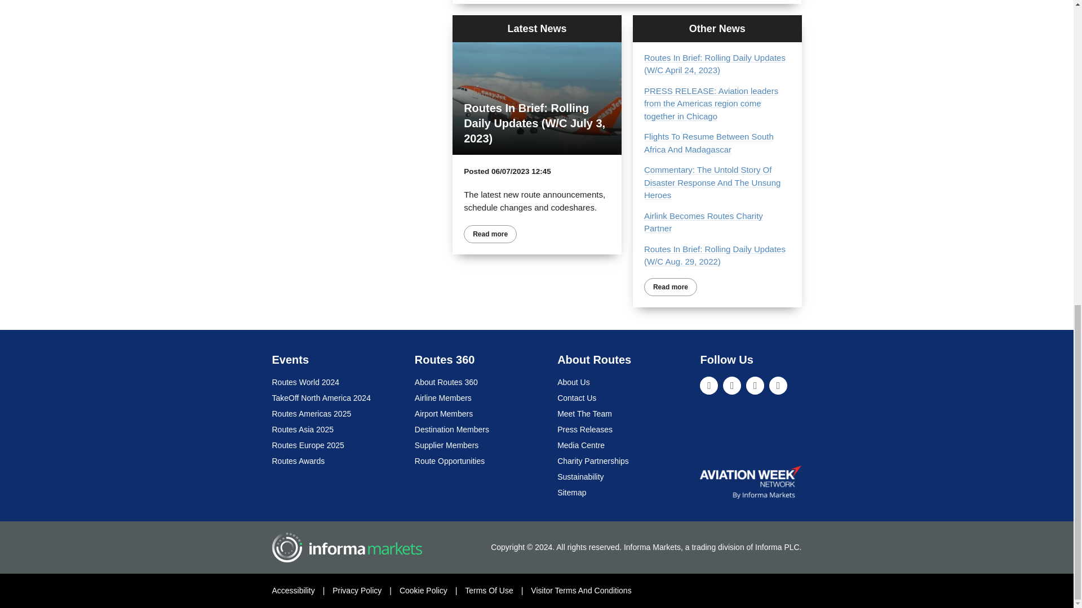 The image size is (1082, 608). Describe the element at coordinates (778, 385) in the screenshot. I see `YouTube` at that location.